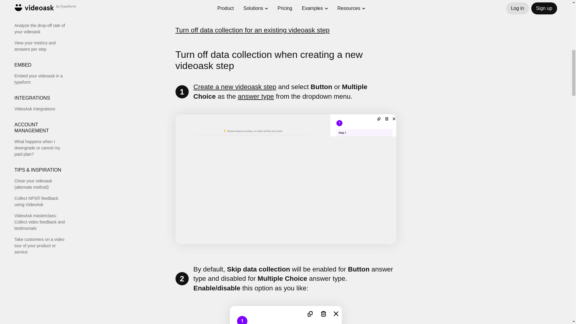 The height and width of the screenshot is (324, 576). What do you see at coordinates (42, 79) in the screenshot?
I see `Embed your videoask in a typeform` at bounding box center [42, 79].